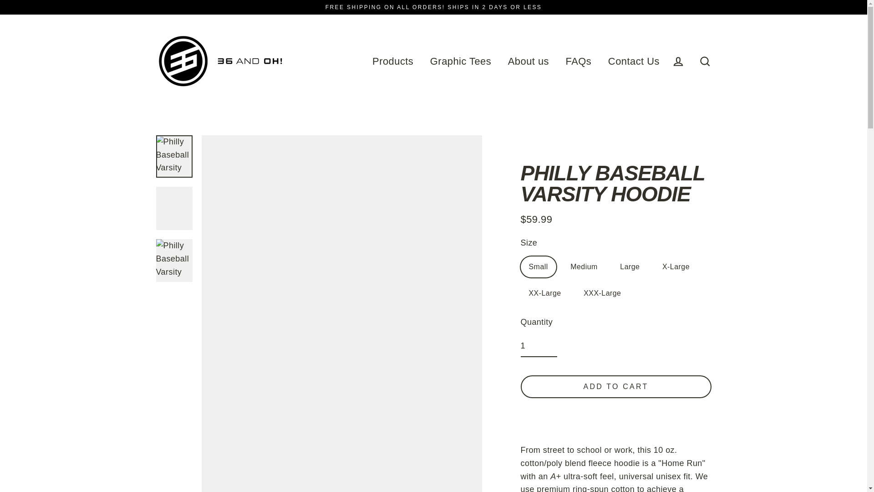 The height and width of the screenshot is (492, 874). I want to click on Graphic Tees, so click(461, 61).